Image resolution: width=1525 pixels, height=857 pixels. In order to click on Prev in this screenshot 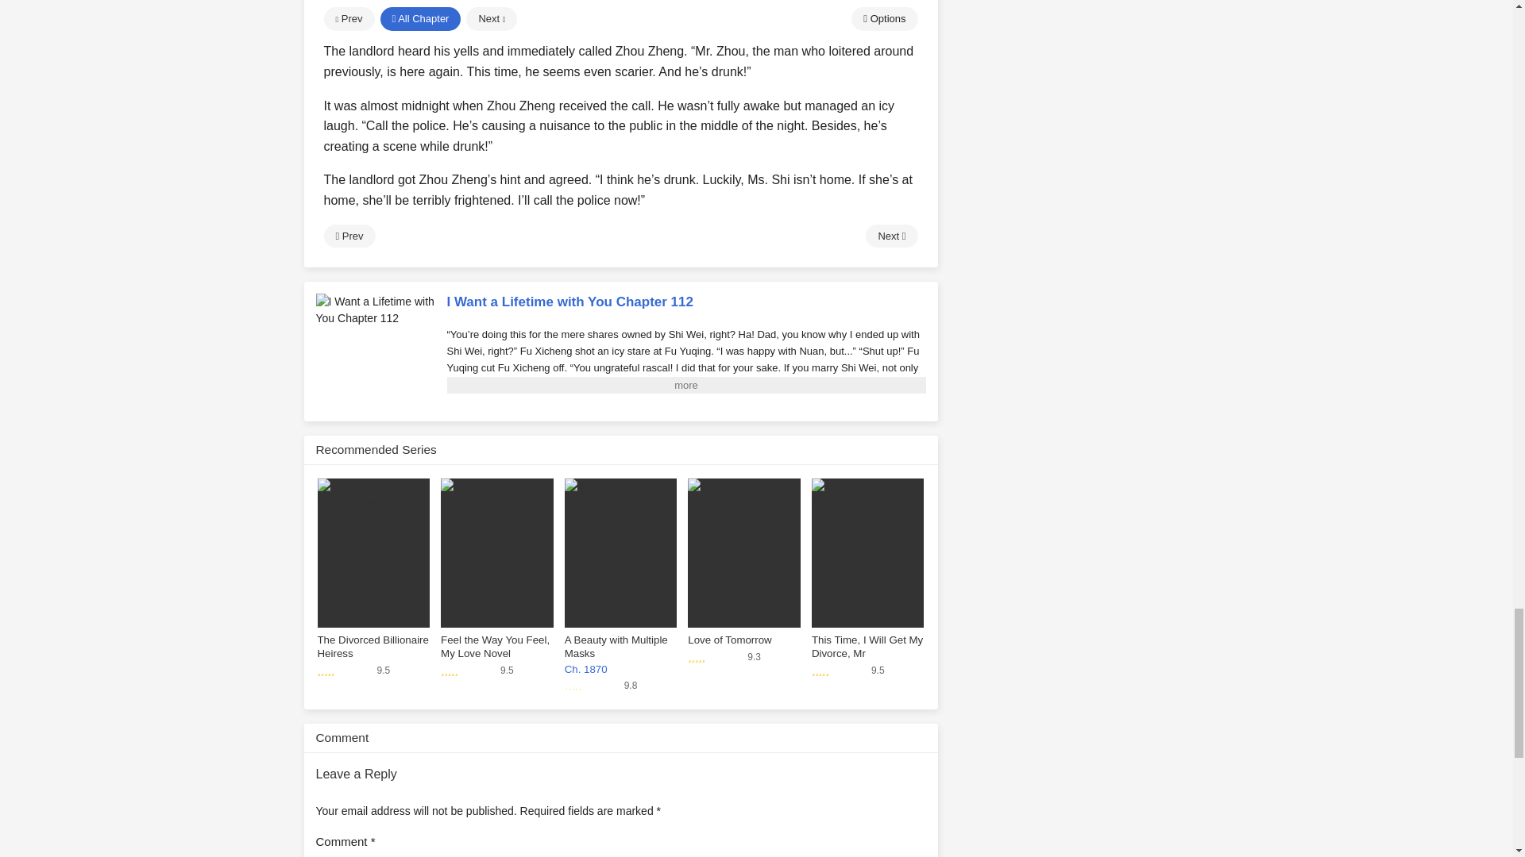, I will do `click(349, 236)`.